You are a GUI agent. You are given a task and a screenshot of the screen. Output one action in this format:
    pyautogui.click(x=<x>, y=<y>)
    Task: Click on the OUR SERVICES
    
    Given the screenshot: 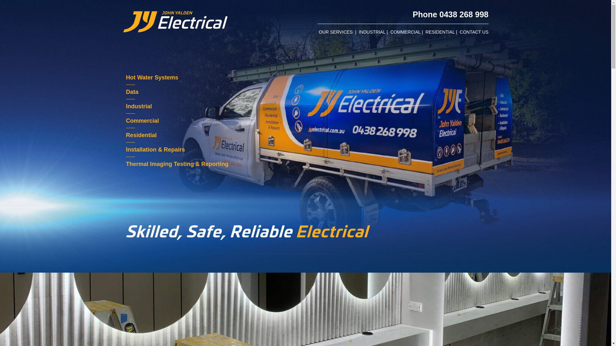 What is the action you would take?
    pyautogui.click(x=336, y=32)
    